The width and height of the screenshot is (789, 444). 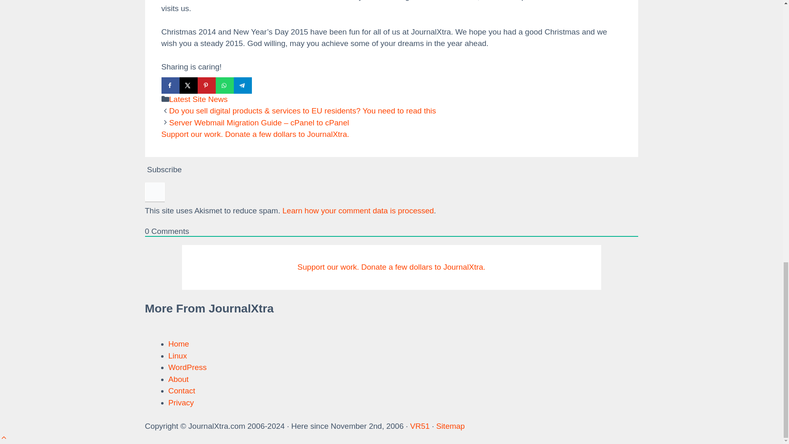 I want to click on Support our work. Donate a few dollars to JournalXtra., so click(x=255, y=134).